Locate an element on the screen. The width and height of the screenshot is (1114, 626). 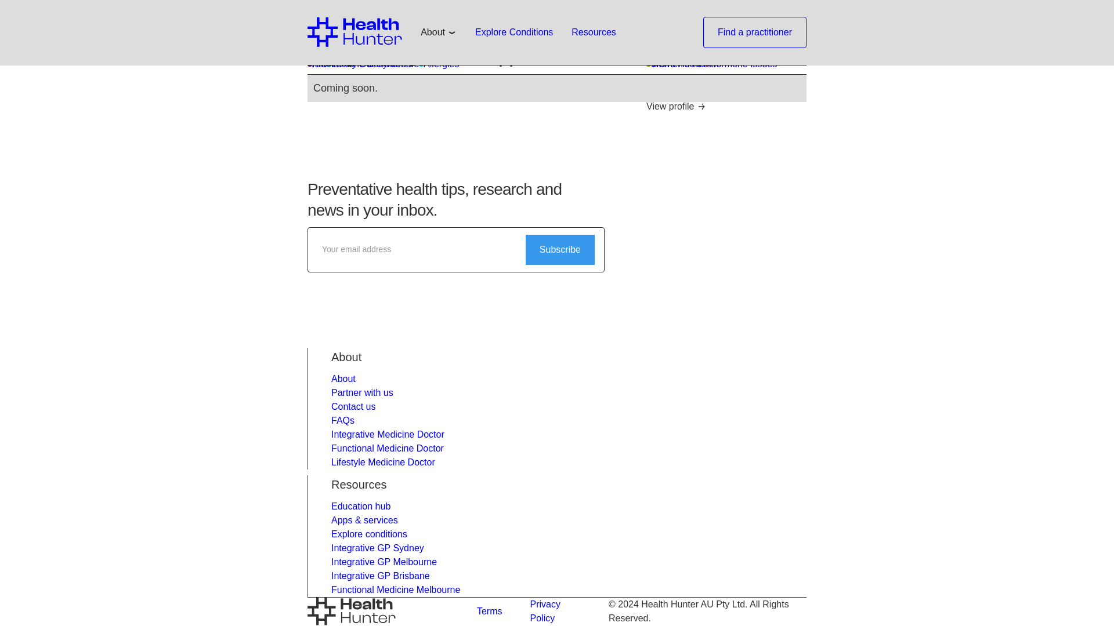
Autoimmune Conditions is located at coordinates (528, 22).